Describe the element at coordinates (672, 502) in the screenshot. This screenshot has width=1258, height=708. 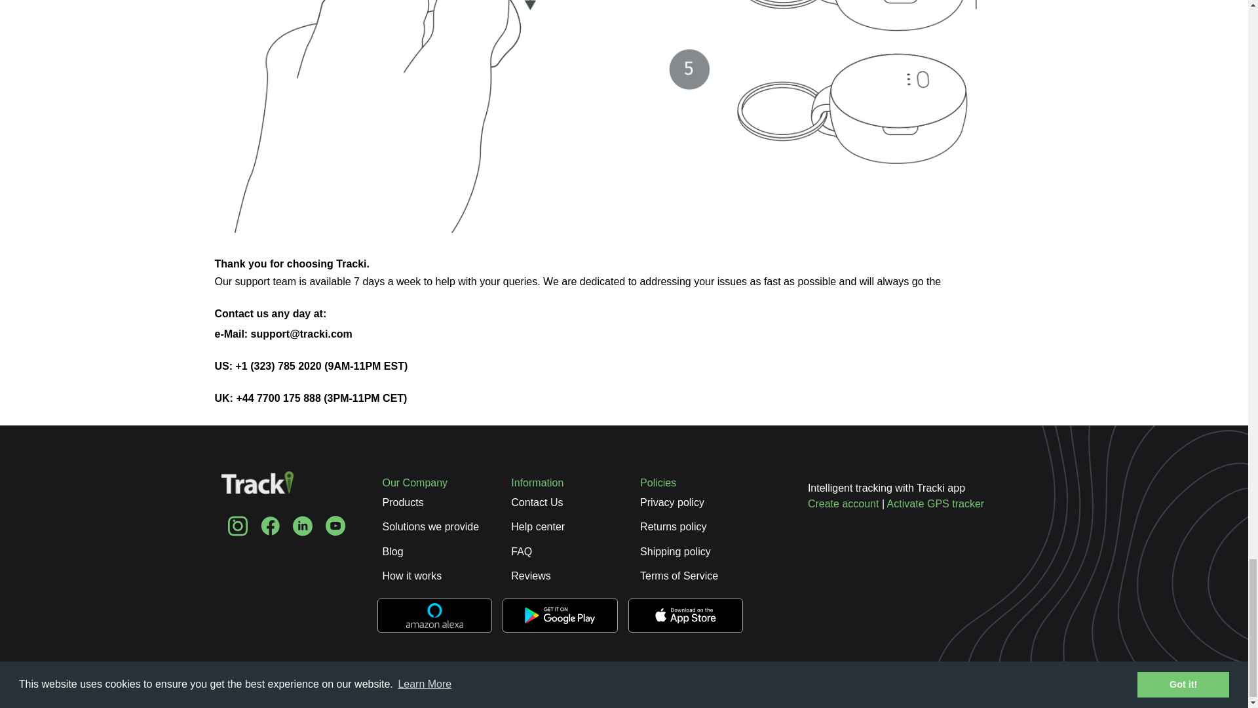
I see `Privacy policy` at that location.